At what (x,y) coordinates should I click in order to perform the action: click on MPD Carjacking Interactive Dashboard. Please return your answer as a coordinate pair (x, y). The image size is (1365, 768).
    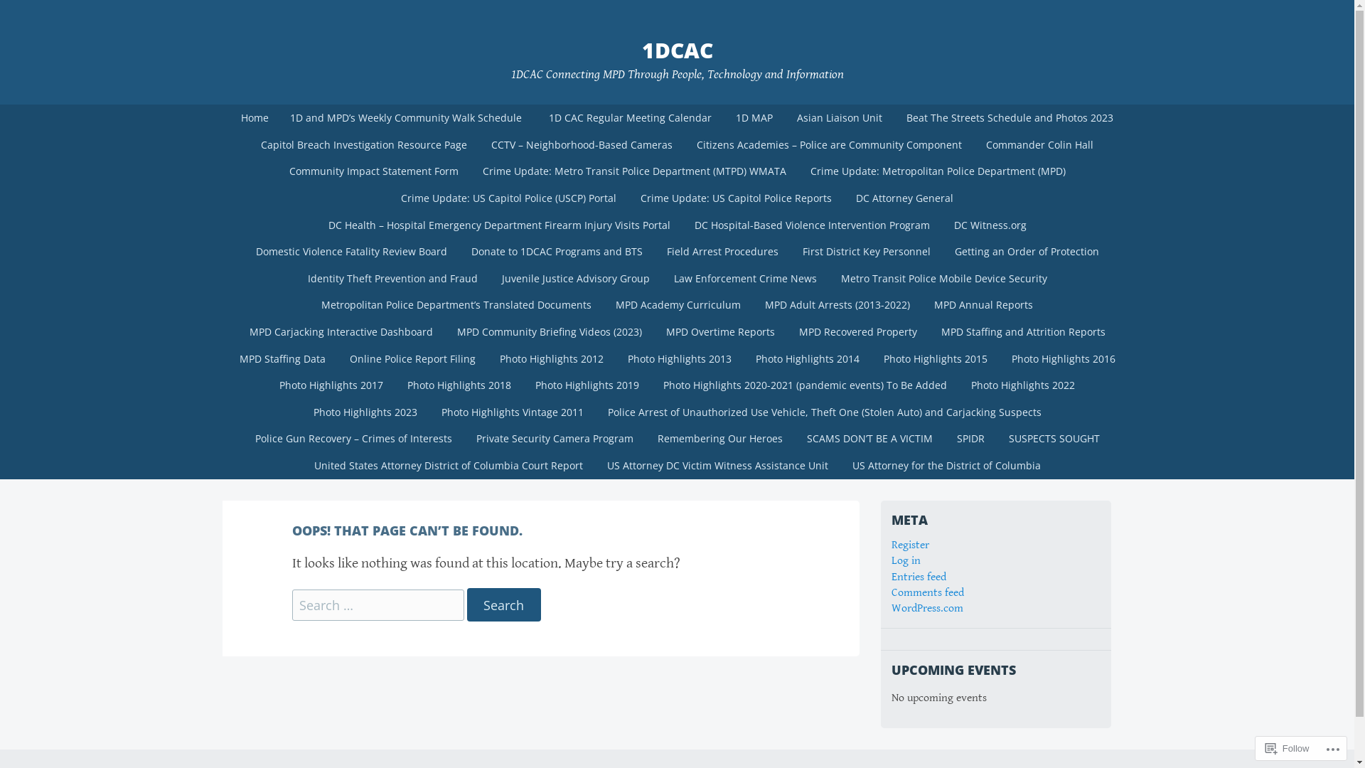
    Looking at the image, I should click on (341, 332).